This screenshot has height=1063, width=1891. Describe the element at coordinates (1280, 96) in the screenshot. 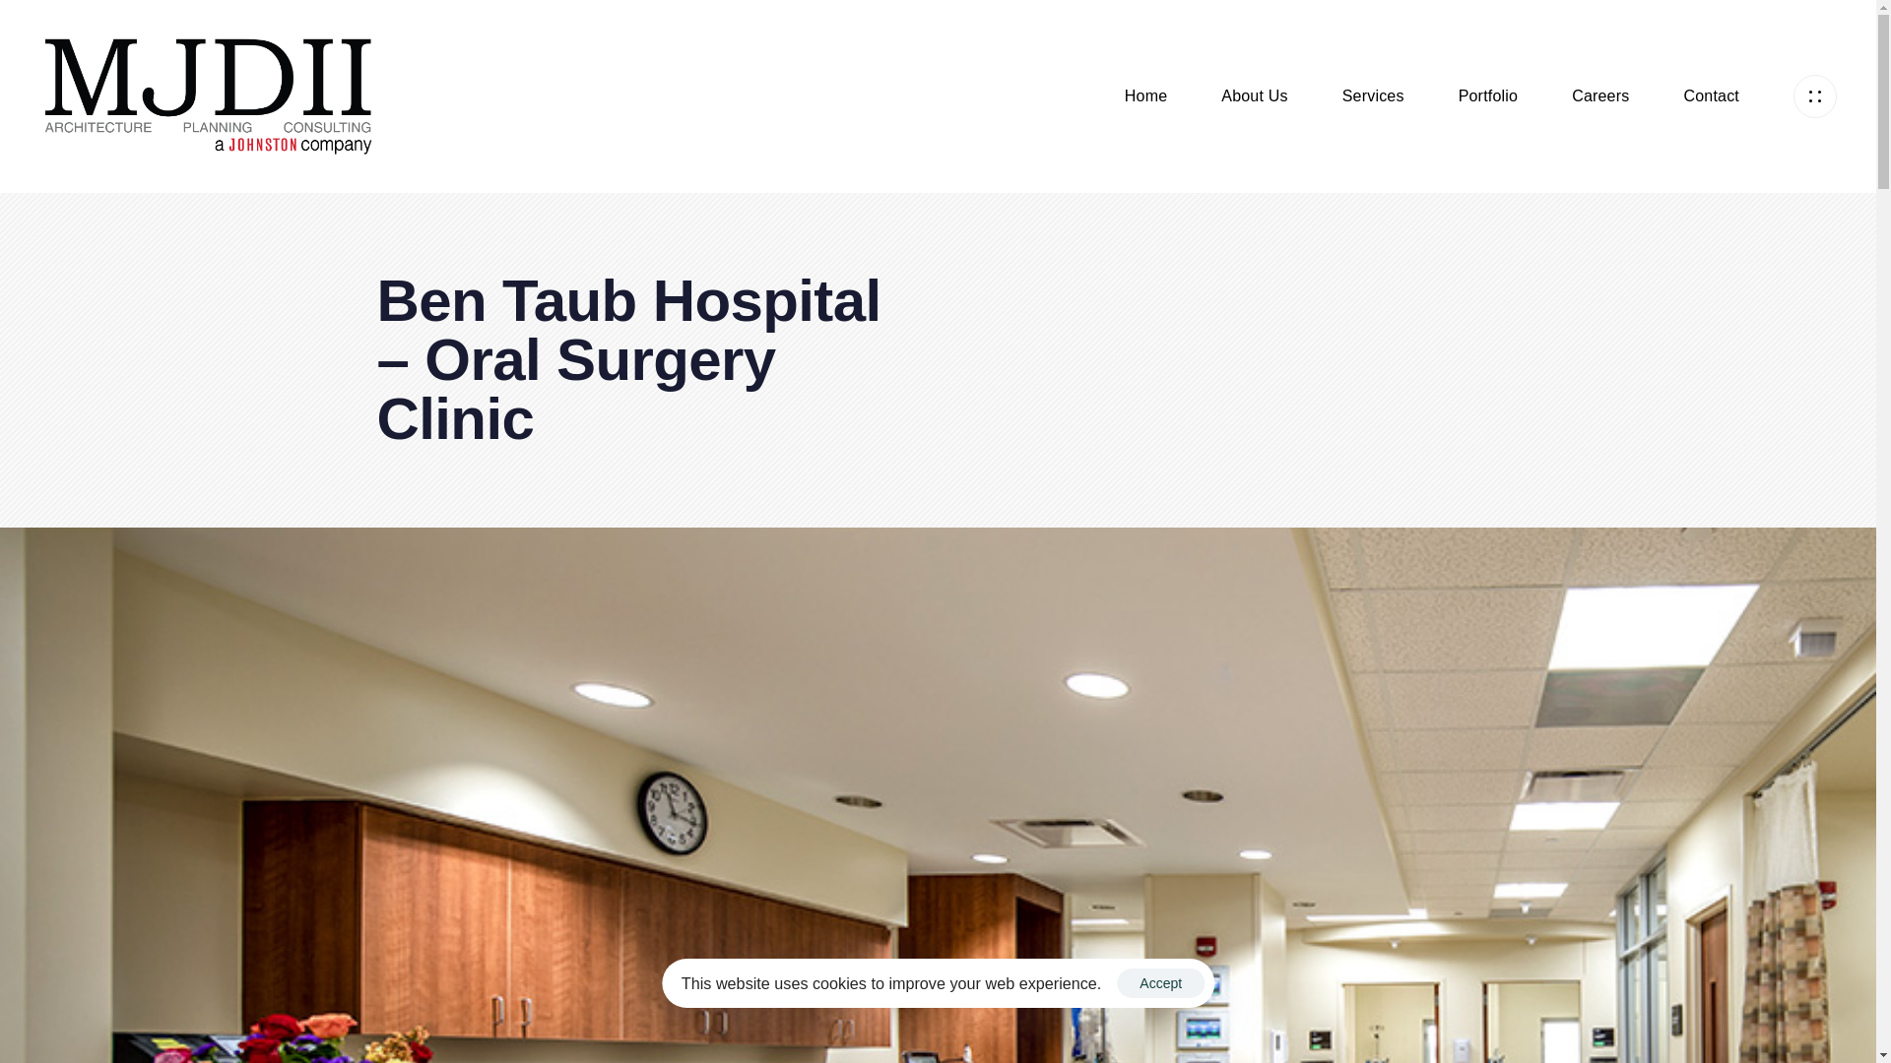

I see `About Us` at that location.